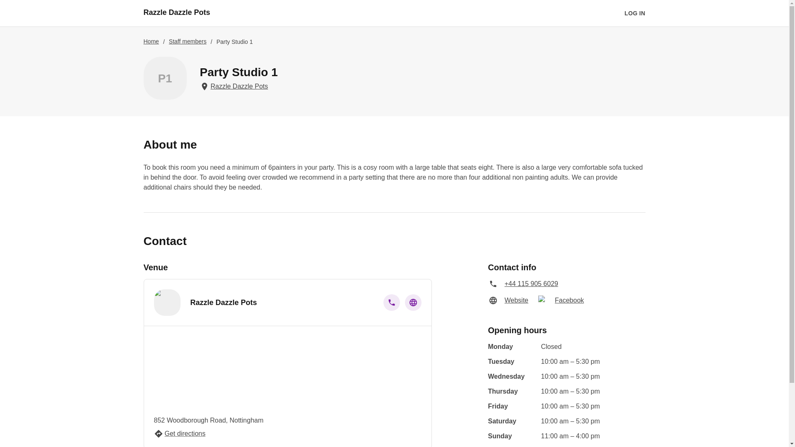 The height and width of the screenshot is (447, 795). I want to click on Facebook, so click(569, 300).